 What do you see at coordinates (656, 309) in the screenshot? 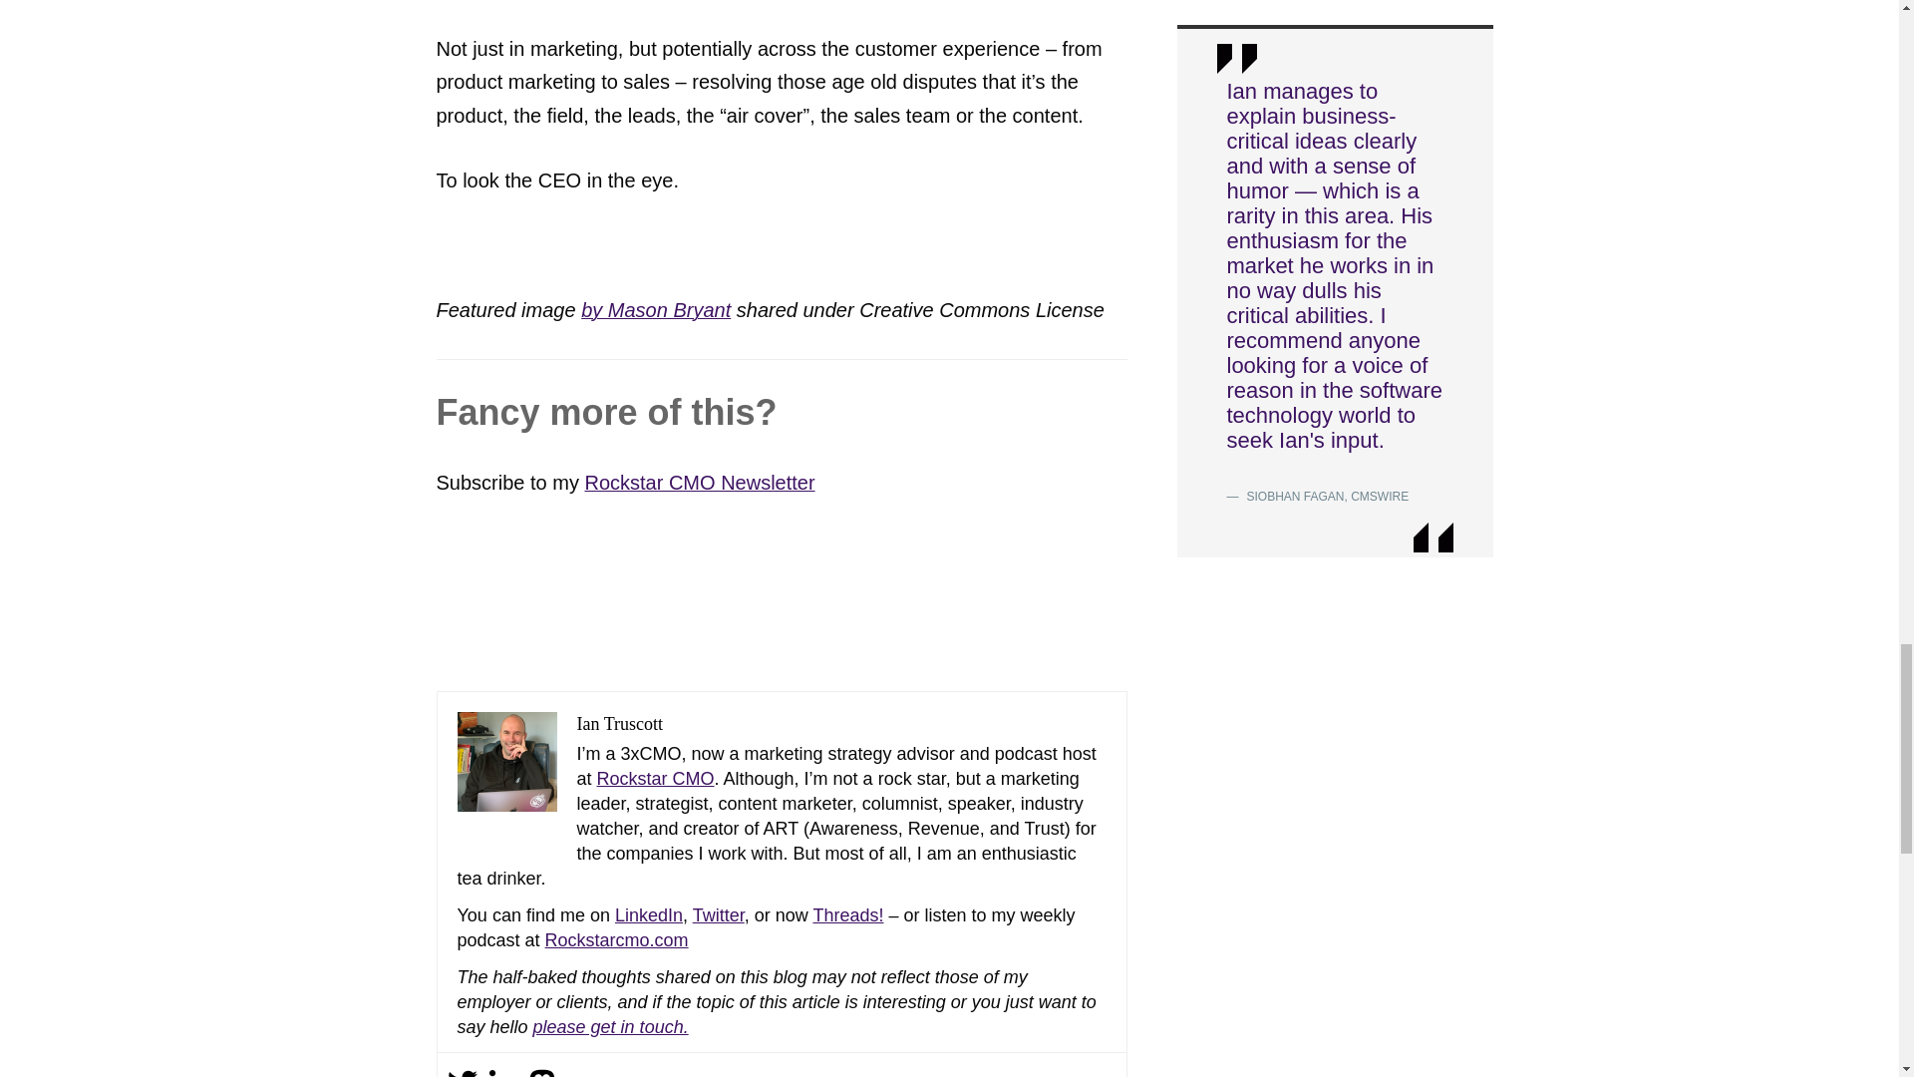
I see `by Mason Bryant` at bounding box center [656, 309].